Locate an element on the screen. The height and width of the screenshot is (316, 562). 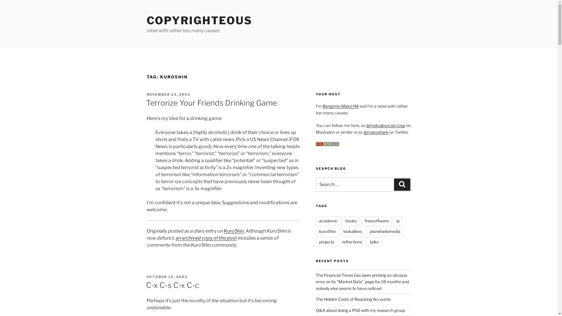
COPYRIGHTEOUS is located at coordinates (199, 20).